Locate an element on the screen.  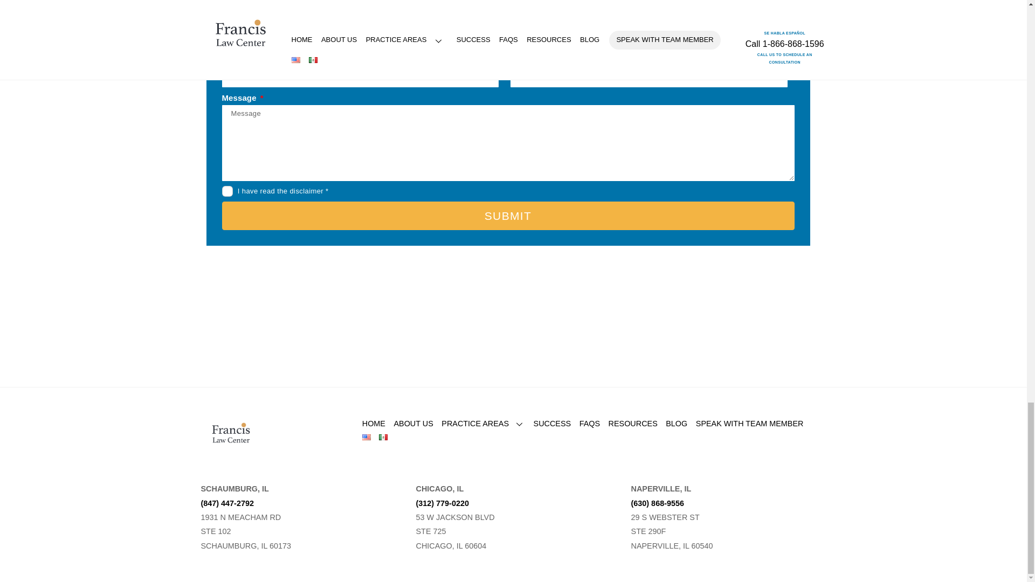
SUBMIT is located at coordinates (508, 216).